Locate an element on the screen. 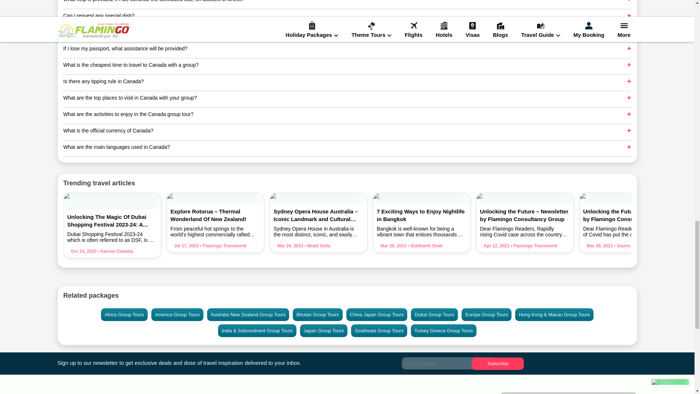 The width and height of the screenshot is (700, 394). Saurin Shah is located at coordinates (628, 246).